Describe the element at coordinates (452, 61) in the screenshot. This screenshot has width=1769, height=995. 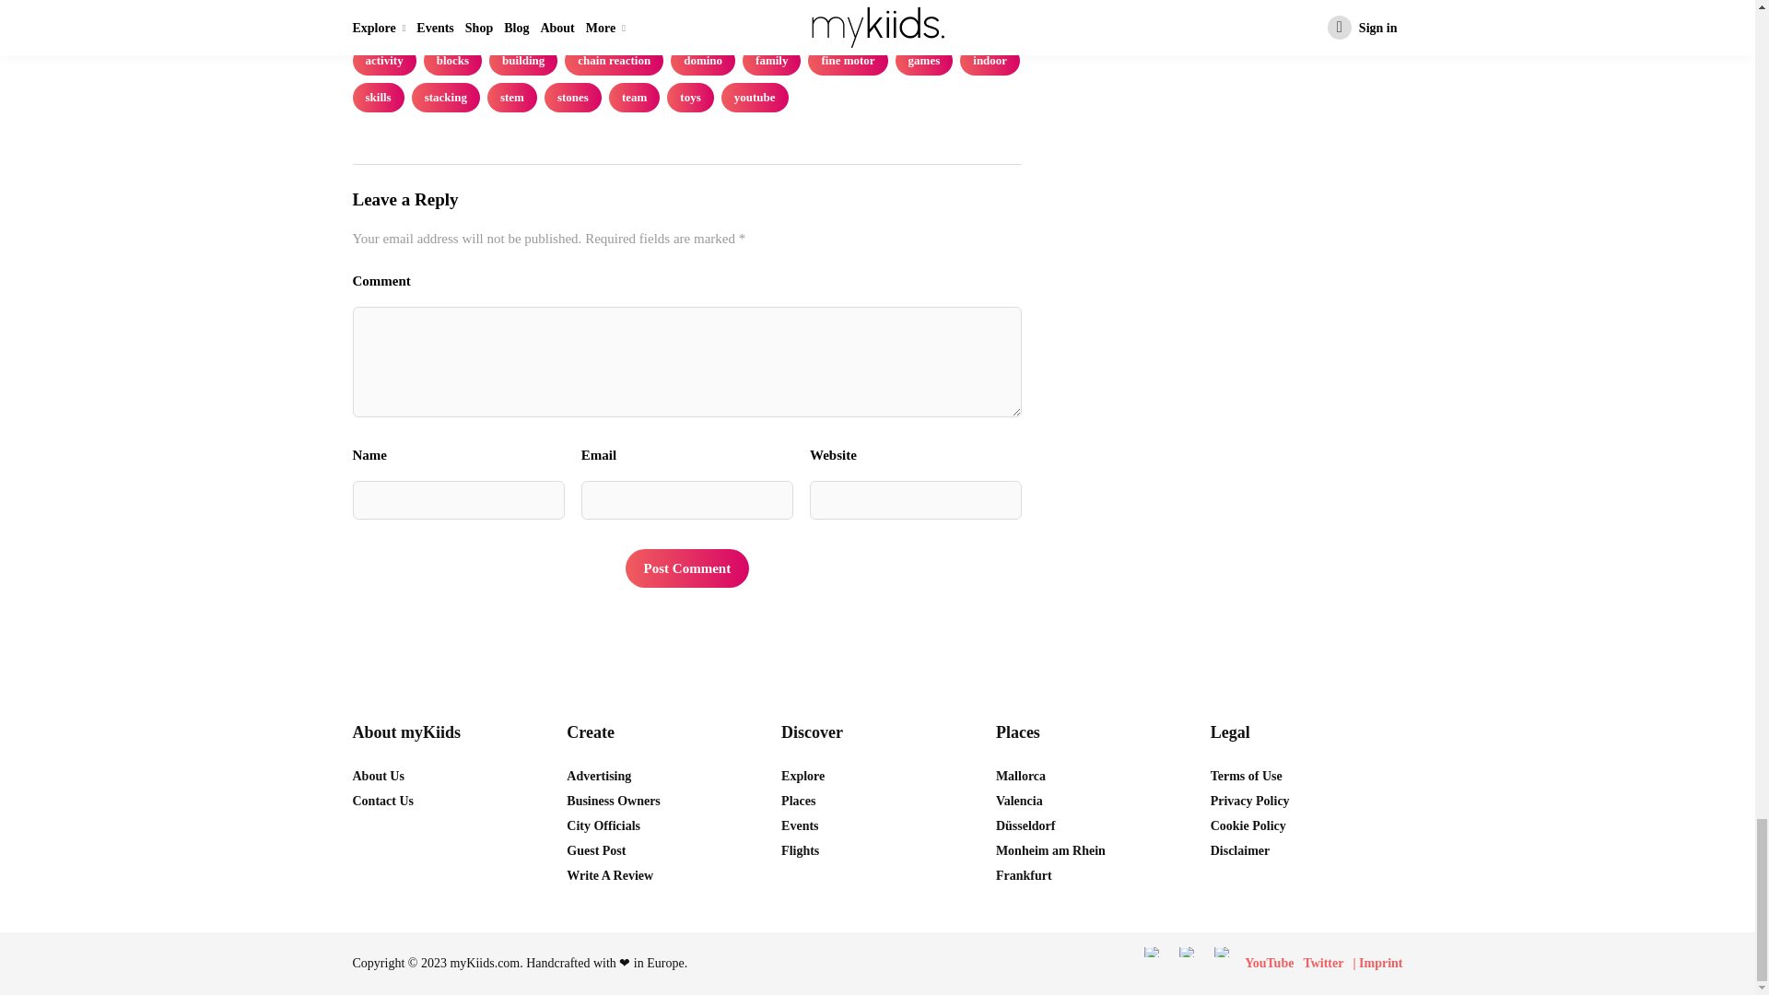
I see `blocks` at that location.